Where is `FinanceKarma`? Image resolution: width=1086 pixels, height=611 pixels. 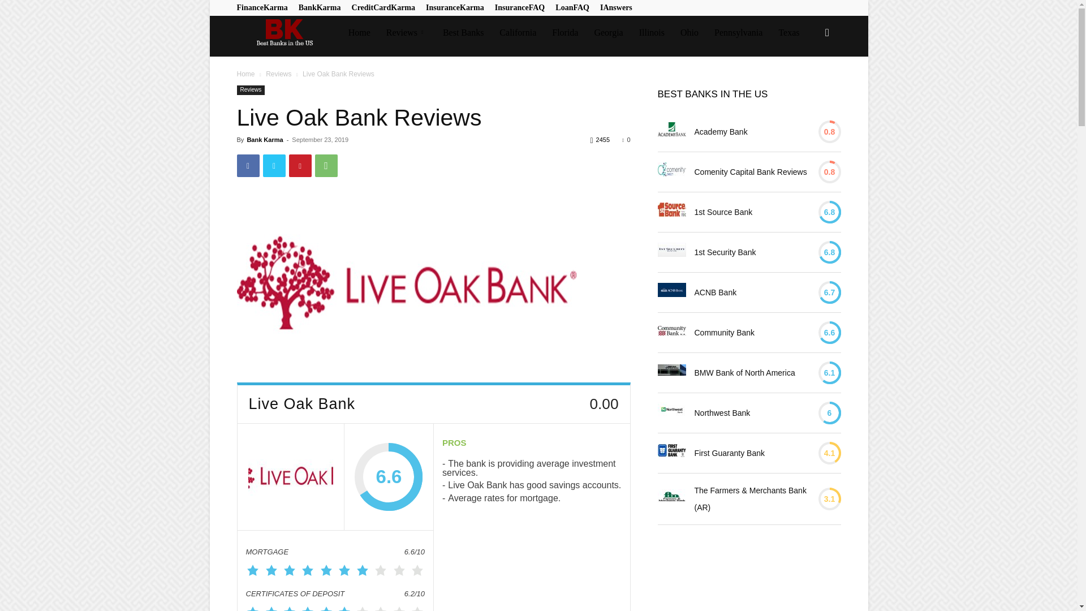 FinanceKarma is located at coordinates (262, 7).